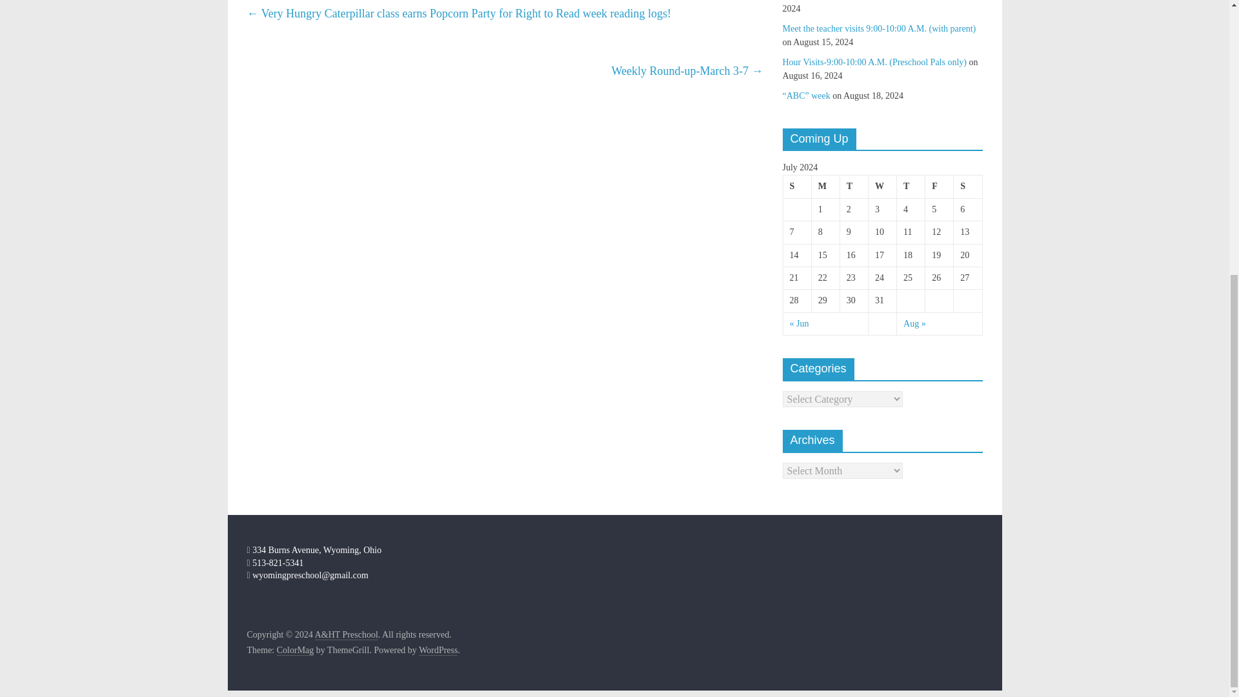 The image size is (1239, 697). What do you see at coordinates (314, 550) in the screenshot?
I see `334 Burns Avenue, Wyoming, Ohio` at bounding box center [314, 550].